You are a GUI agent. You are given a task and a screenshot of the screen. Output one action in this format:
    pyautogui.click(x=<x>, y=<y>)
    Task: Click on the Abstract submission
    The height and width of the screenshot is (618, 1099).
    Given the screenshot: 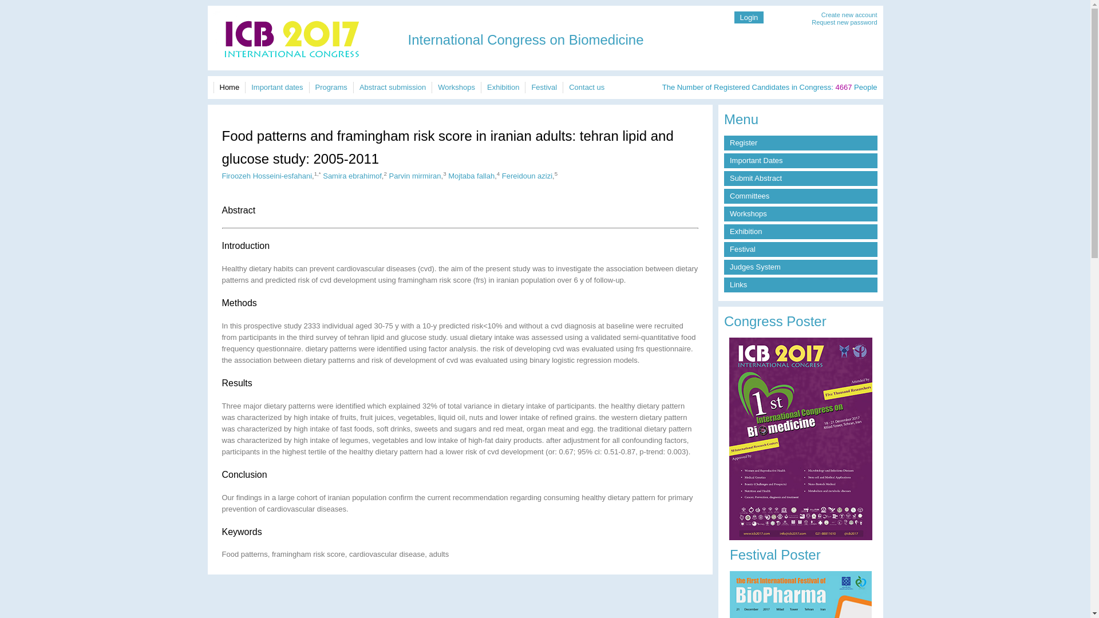 What is the action you would take?
    pyautogui.click(x=393, y=87)
    